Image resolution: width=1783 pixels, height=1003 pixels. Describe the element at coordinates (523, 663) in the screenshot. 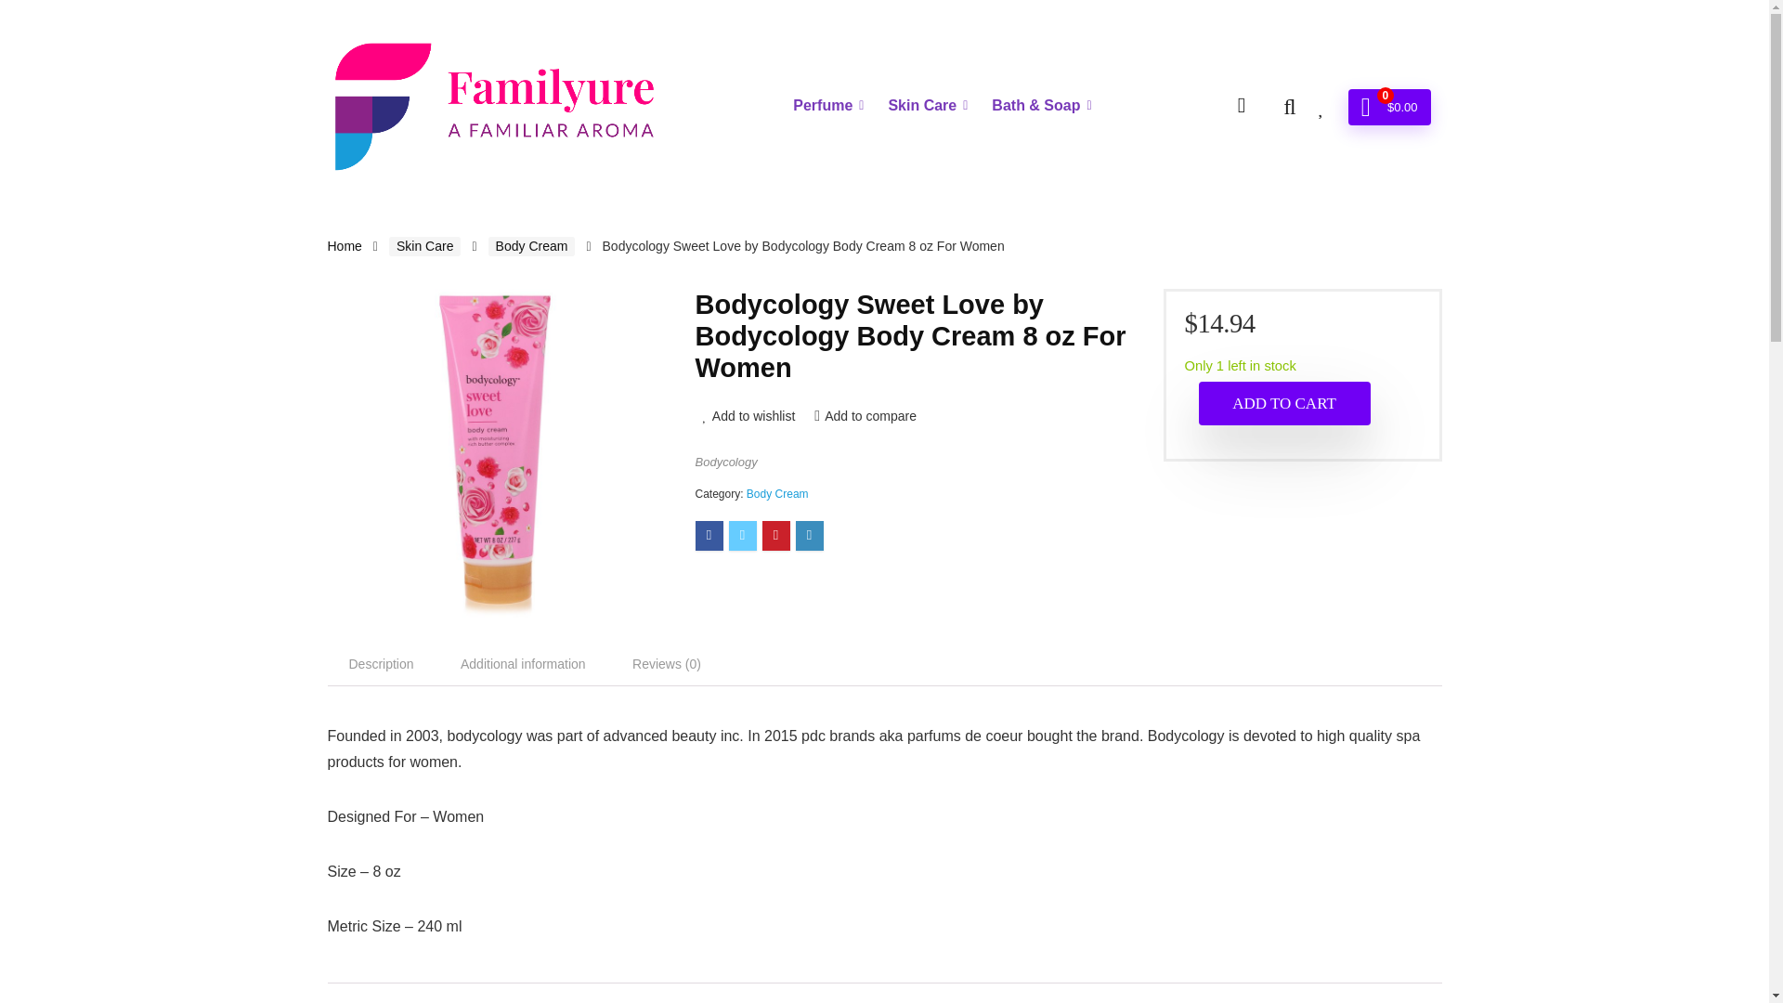

I see `Additional information` at that location.